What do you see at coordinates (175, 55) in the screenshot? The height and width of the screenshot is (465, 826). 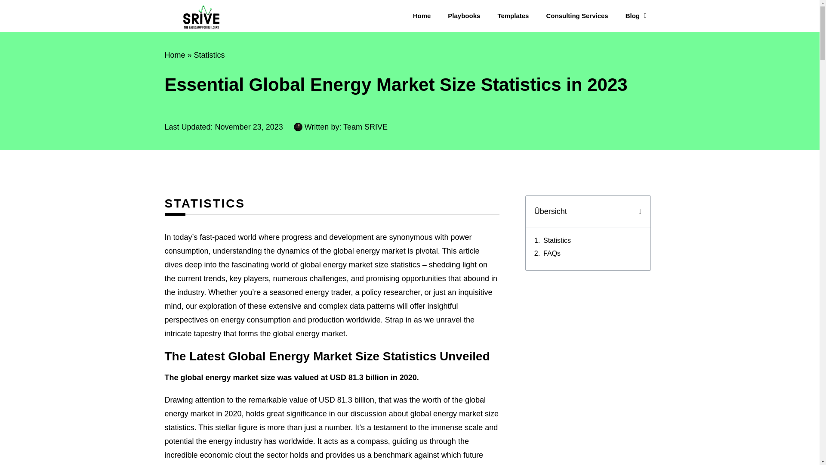 I see `Home` at bounding box center [175, 55].